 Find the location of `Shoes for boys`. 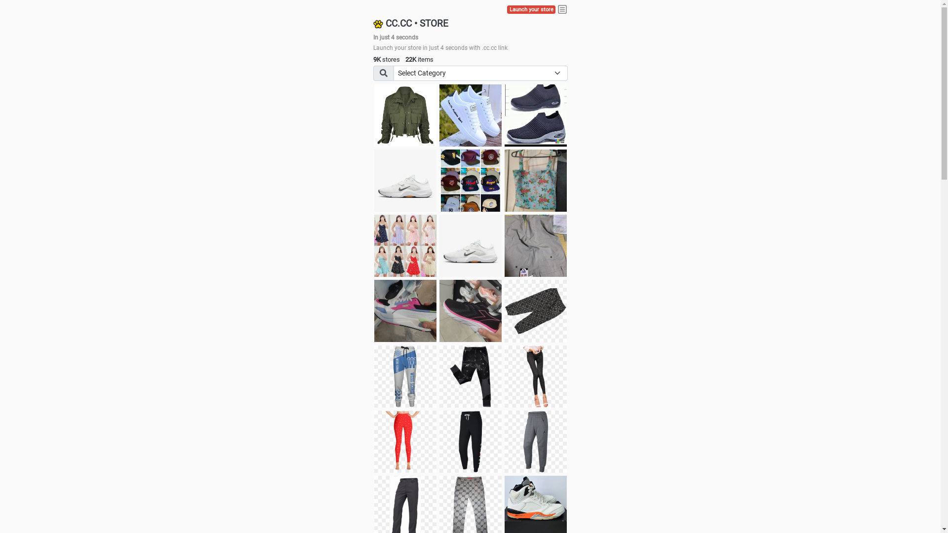

Shoes for boys is located at coordinates (405, 181).